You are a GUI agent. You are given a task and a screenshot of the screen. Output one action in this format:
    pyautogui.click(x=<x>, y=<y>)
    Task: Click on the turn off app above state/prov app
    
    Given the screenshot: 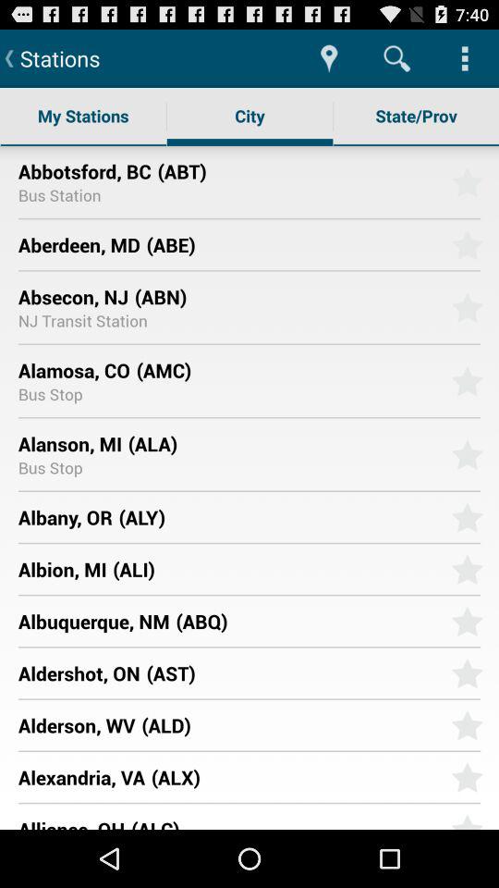 What is the action you would take?
    pyautogui.click(x=465, y=57)
    